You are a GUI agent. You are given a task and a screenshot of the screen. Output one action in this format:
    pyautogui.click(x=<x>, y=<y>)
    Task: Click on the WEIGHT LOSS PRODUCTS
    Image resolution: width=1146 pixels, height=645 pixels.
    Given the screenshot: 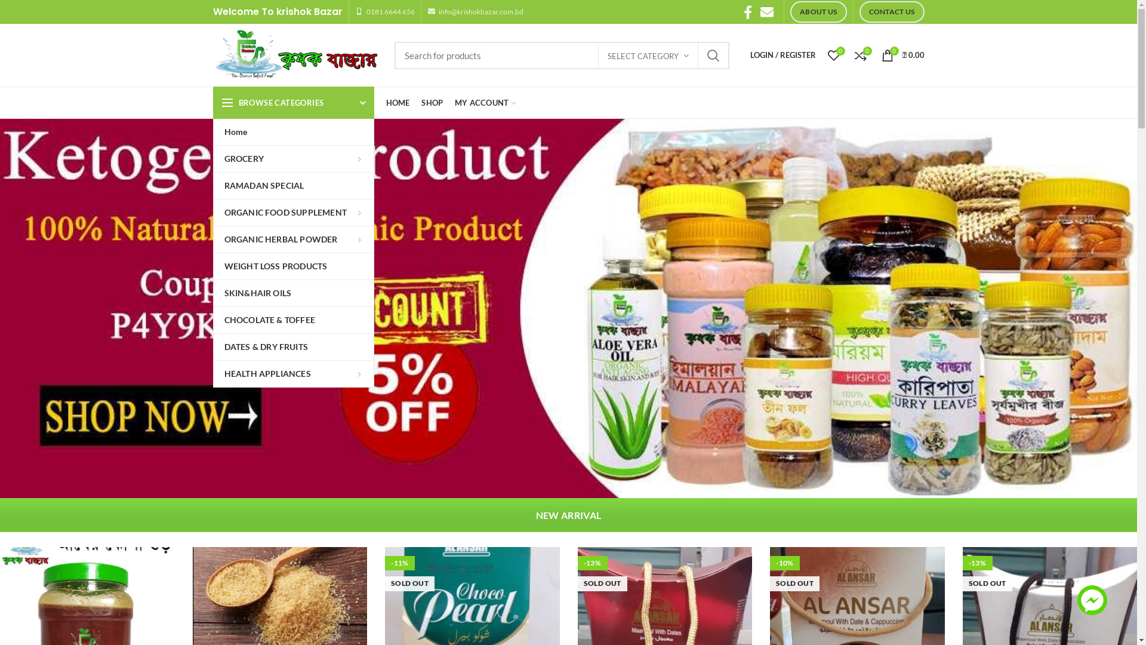 What is the action you would take?
    pyautogui.click(x=294, y=266)
    